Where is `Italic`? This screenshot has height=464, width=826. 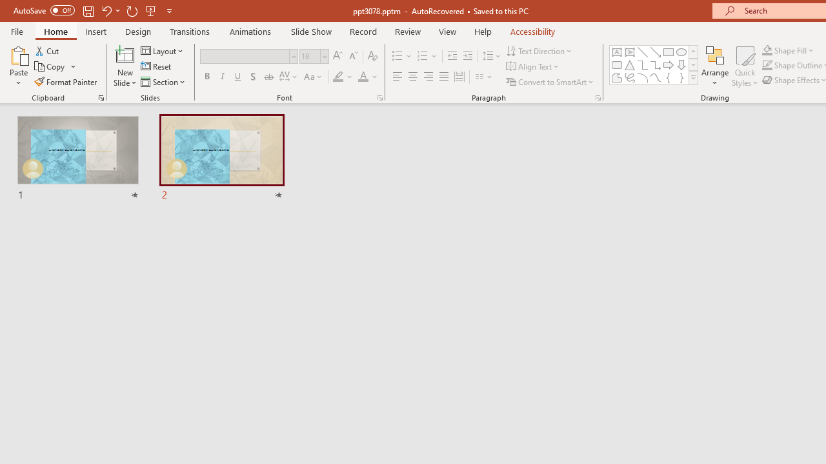 Italic is located at coordinates (222, 77).